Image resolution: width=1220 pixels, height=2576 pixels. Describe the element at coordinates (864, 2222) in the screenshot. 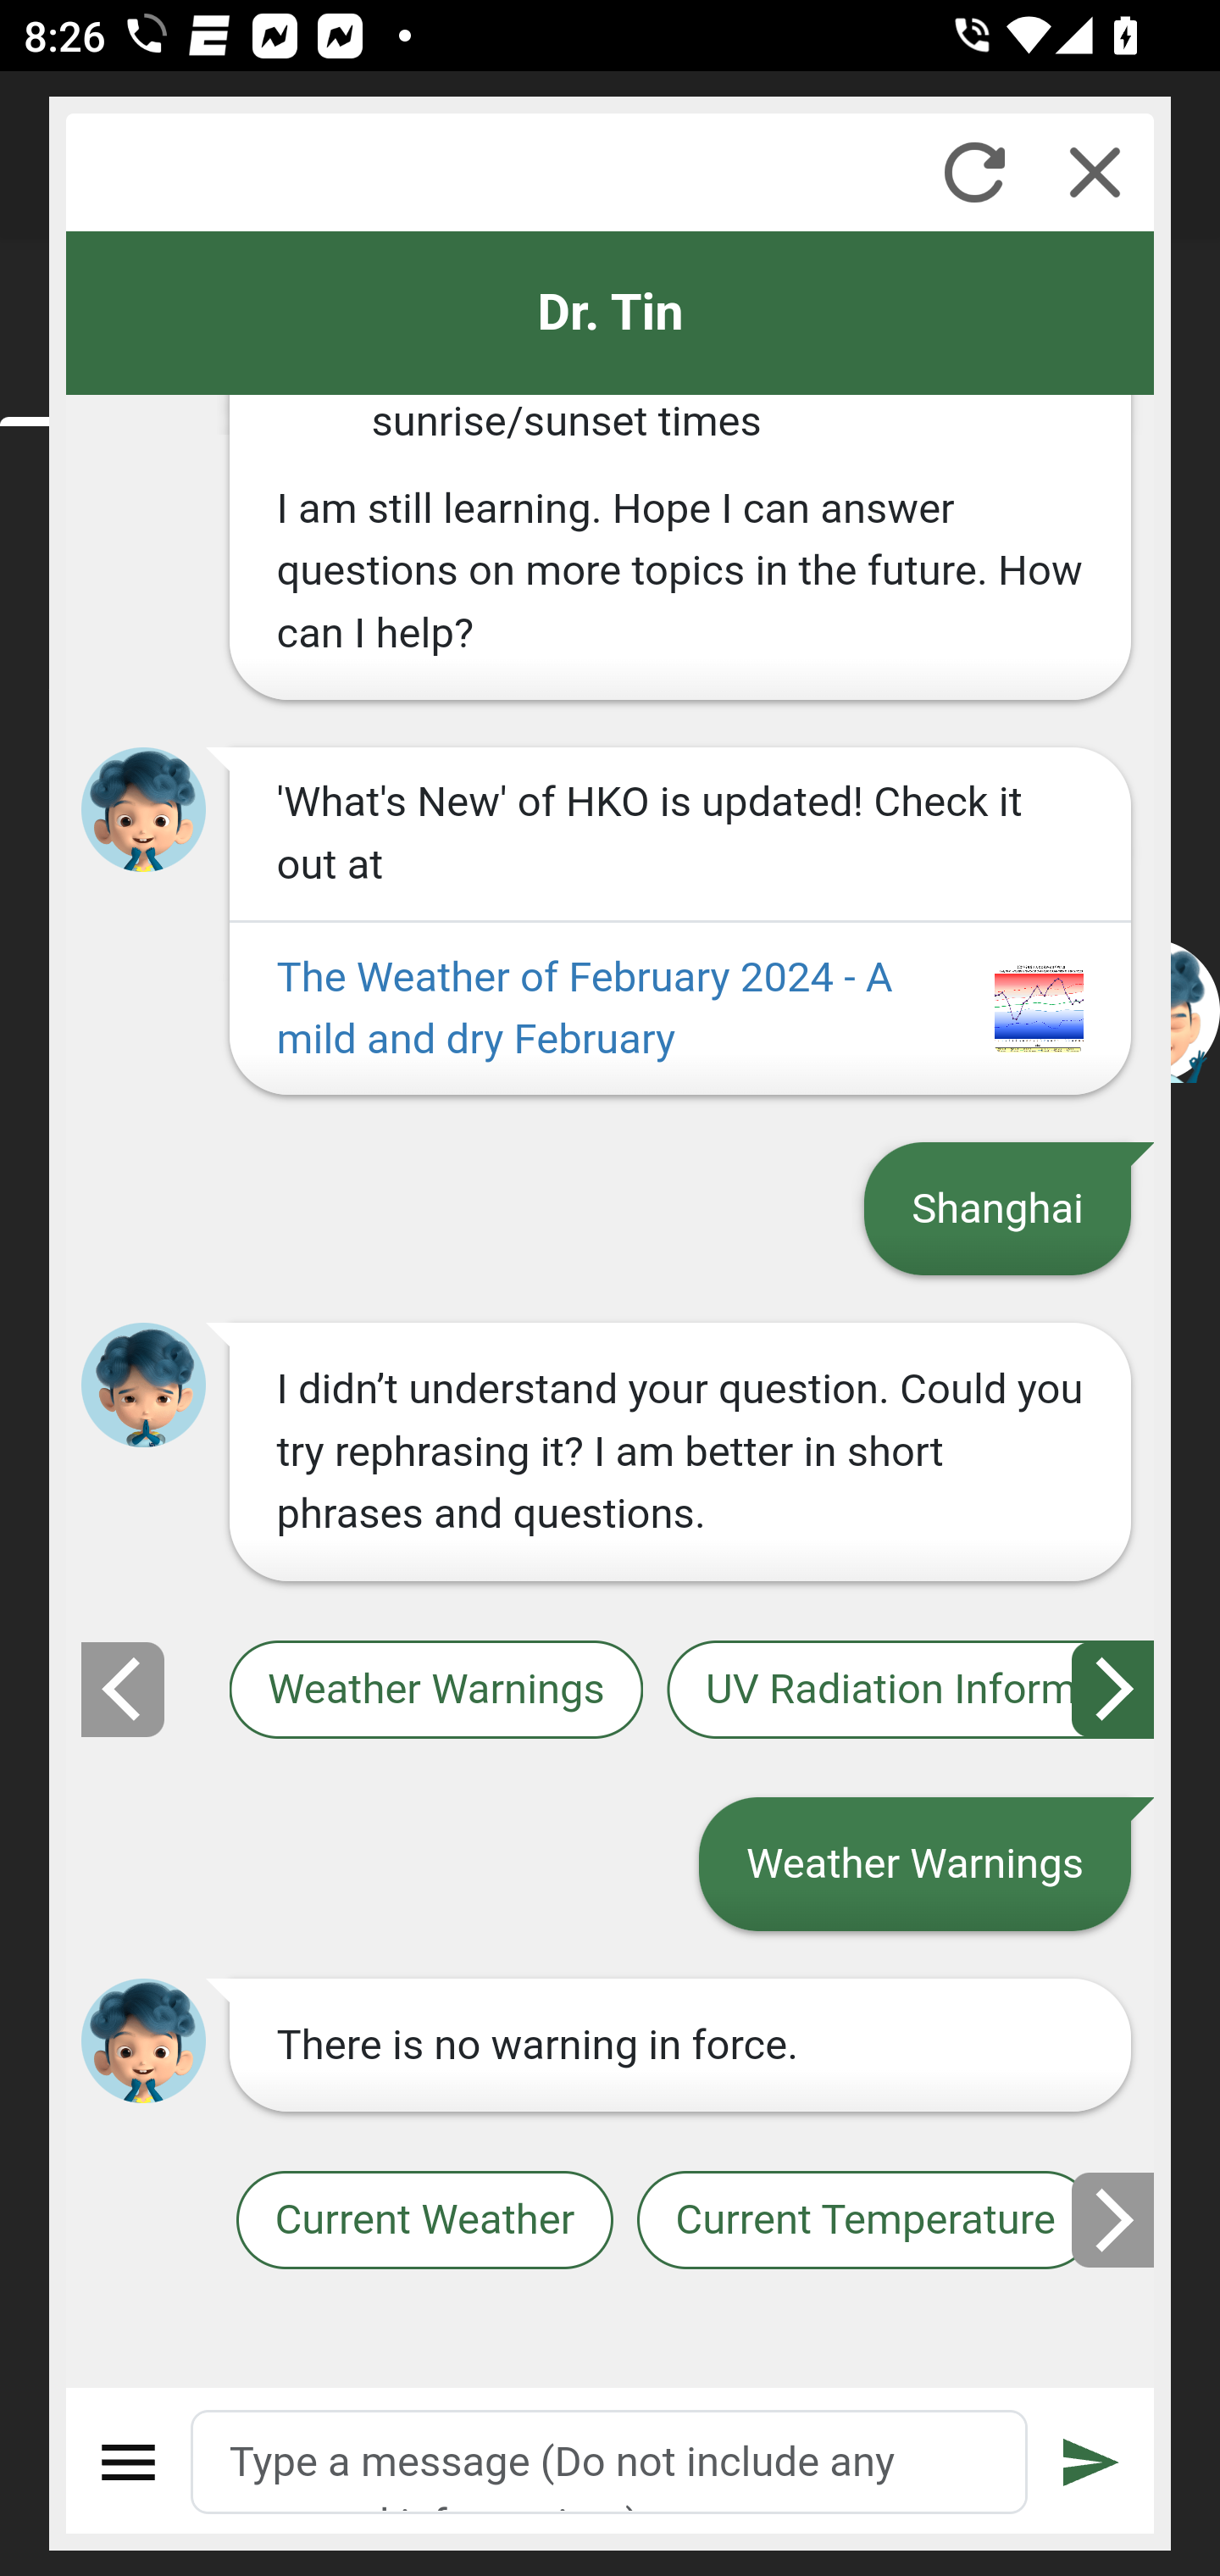

I see `Current Temperature` at that location.